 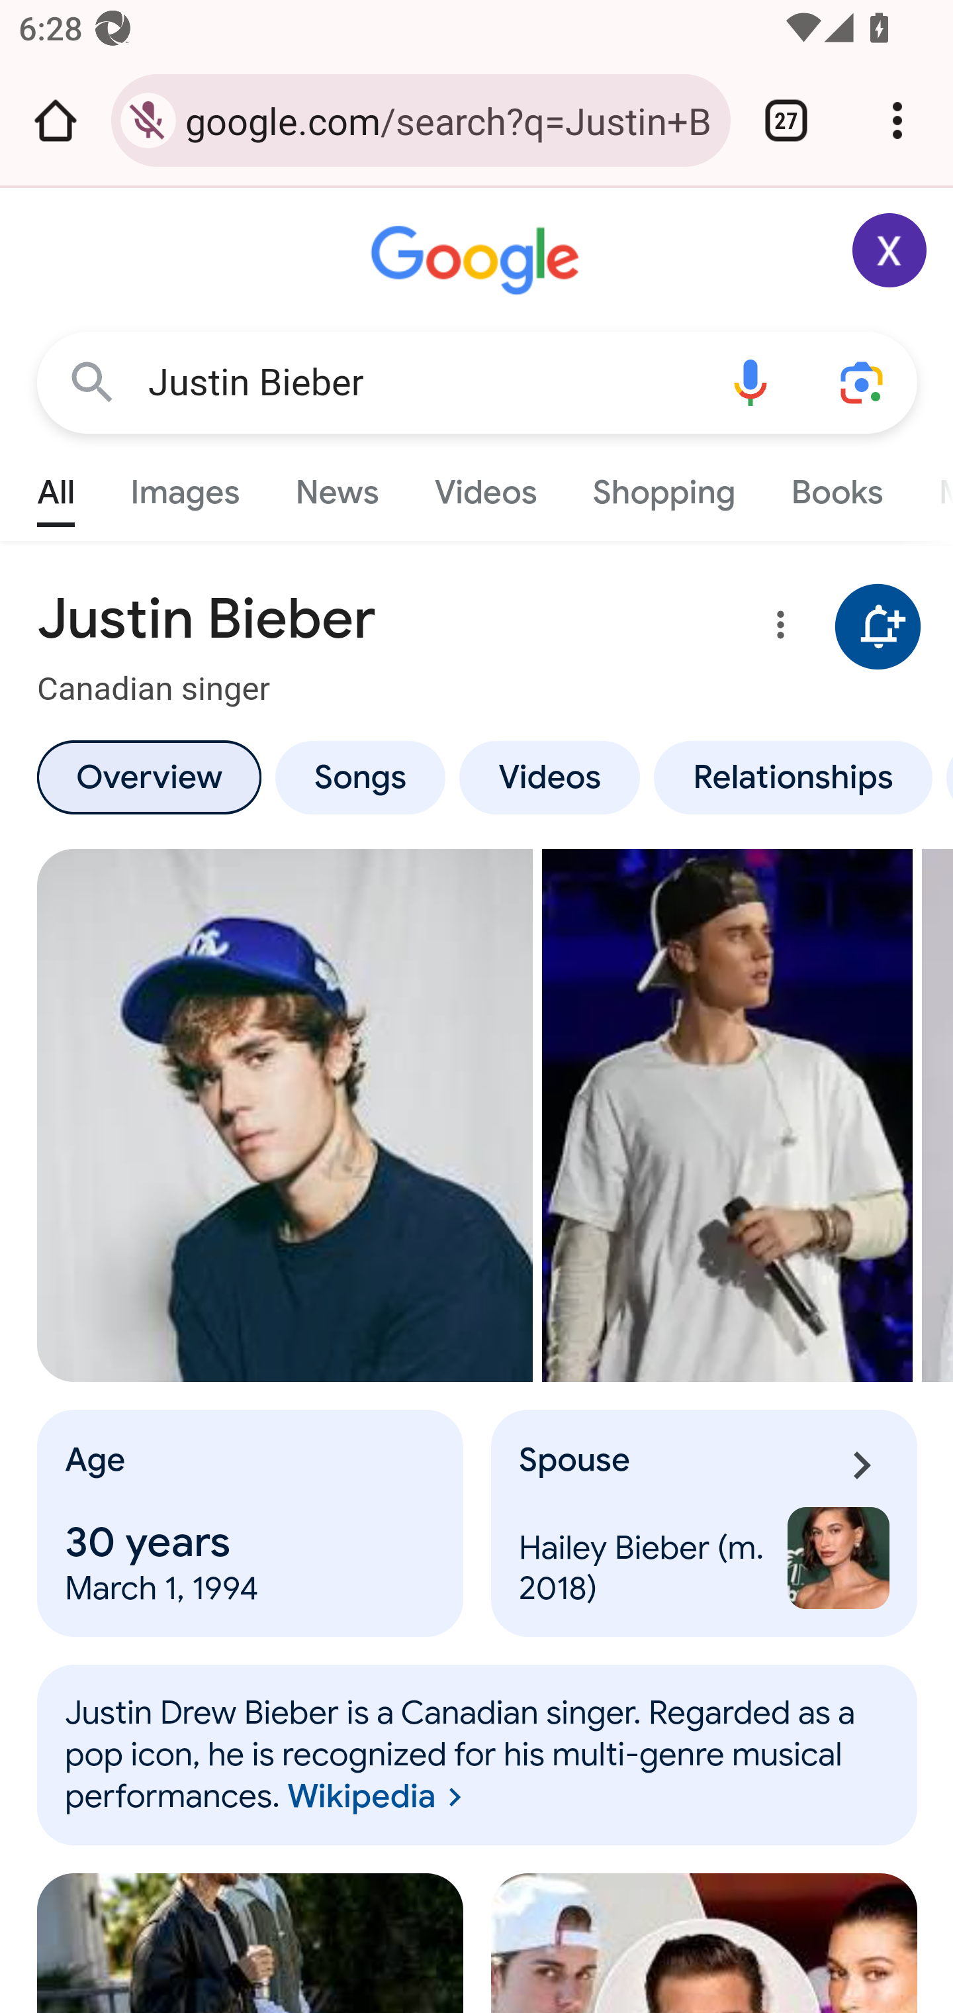 What do you see at coordinates (776, 629) in the screenshot?
I see `More options` at bounding box center [776, 629].